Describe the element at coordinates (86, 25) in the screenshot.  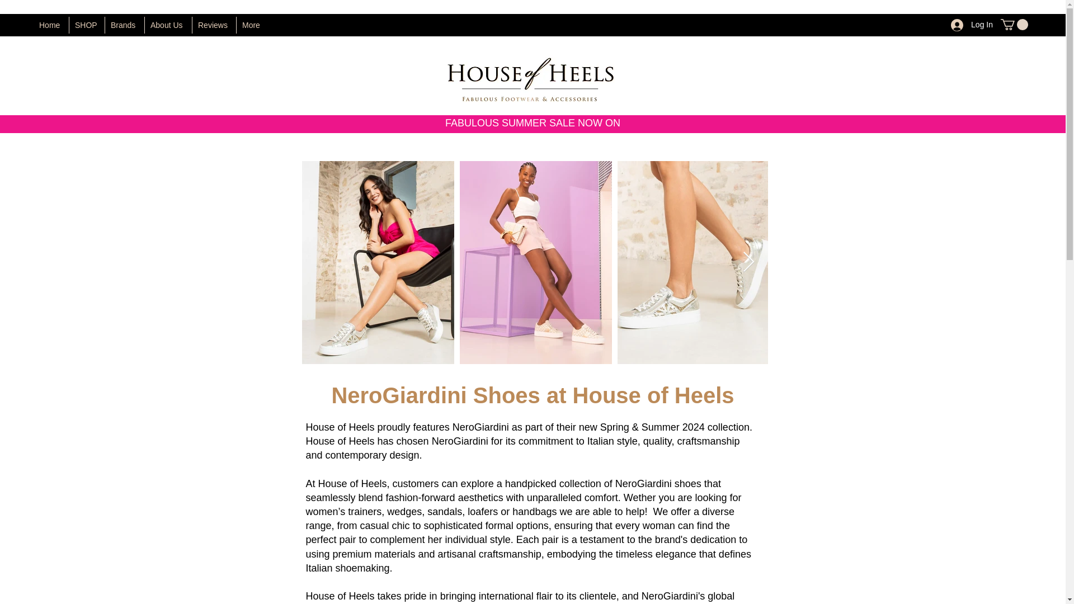
I see `SHOP` at that location.